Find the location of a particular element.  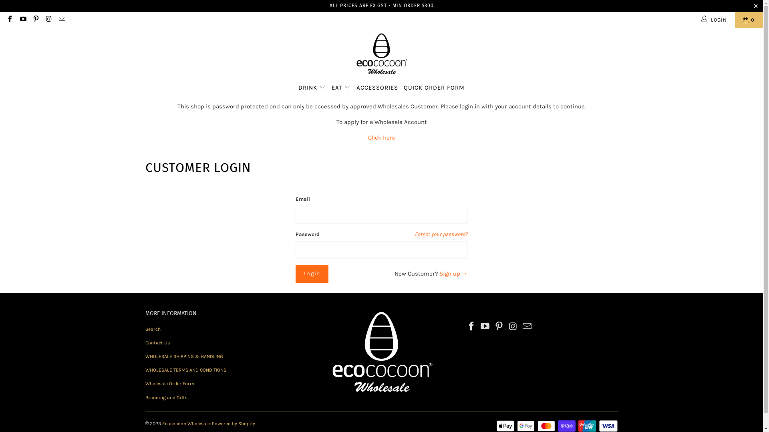

Contact Us is located at coordinates (157, 343).